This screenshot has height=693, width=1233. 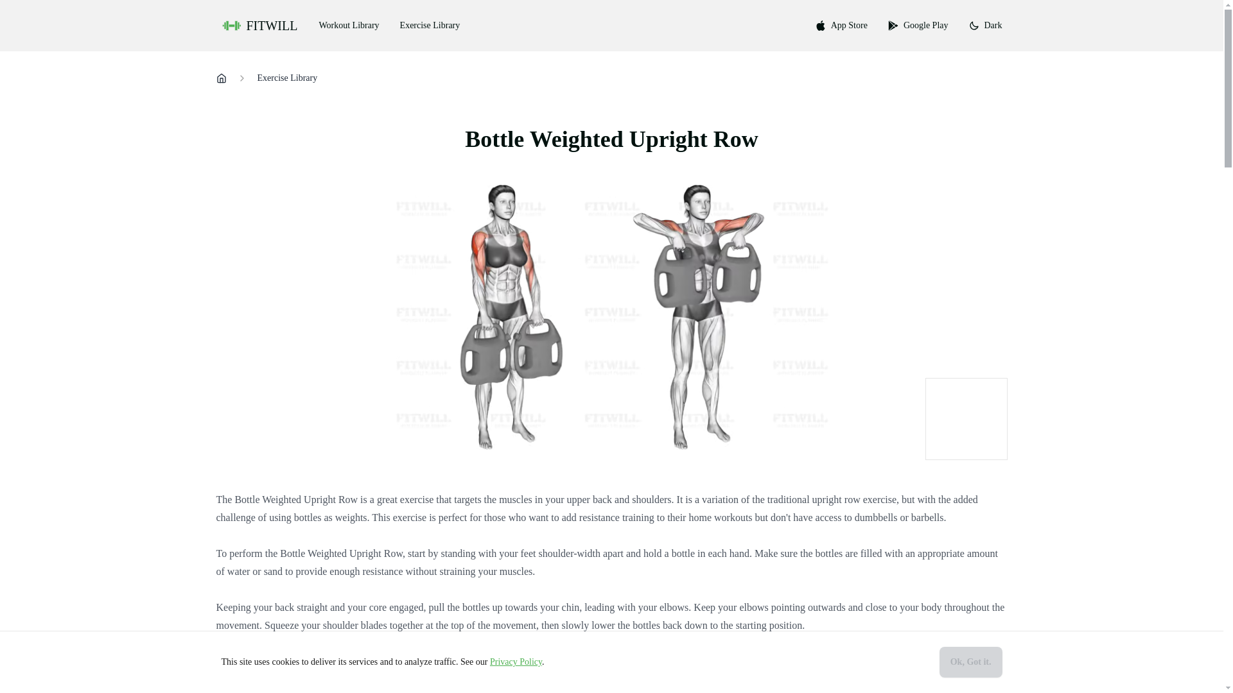 I want to click on Home, so click(x=221, y=78).